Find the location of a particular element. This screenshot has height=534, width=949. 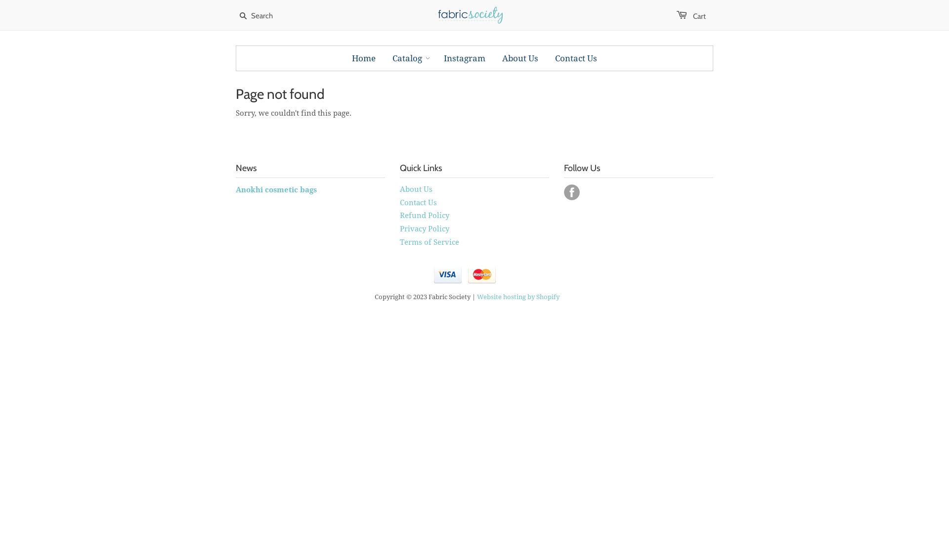

Contact Us is located at coordinates (576, 58).